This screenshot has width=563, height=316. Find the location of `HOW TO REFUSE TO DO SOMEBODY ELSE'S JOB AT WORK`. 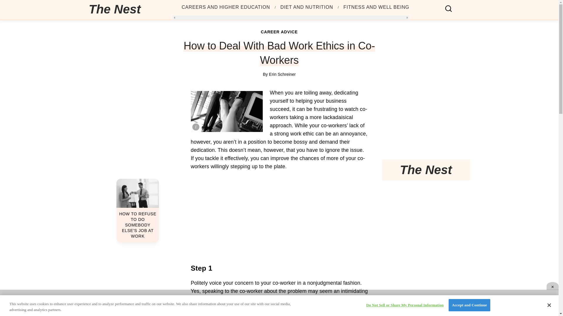

HOW TO REFUSE TO DO SOMEBODY ELSE'S JOB AT WORK is located at coordinates (138, 211).